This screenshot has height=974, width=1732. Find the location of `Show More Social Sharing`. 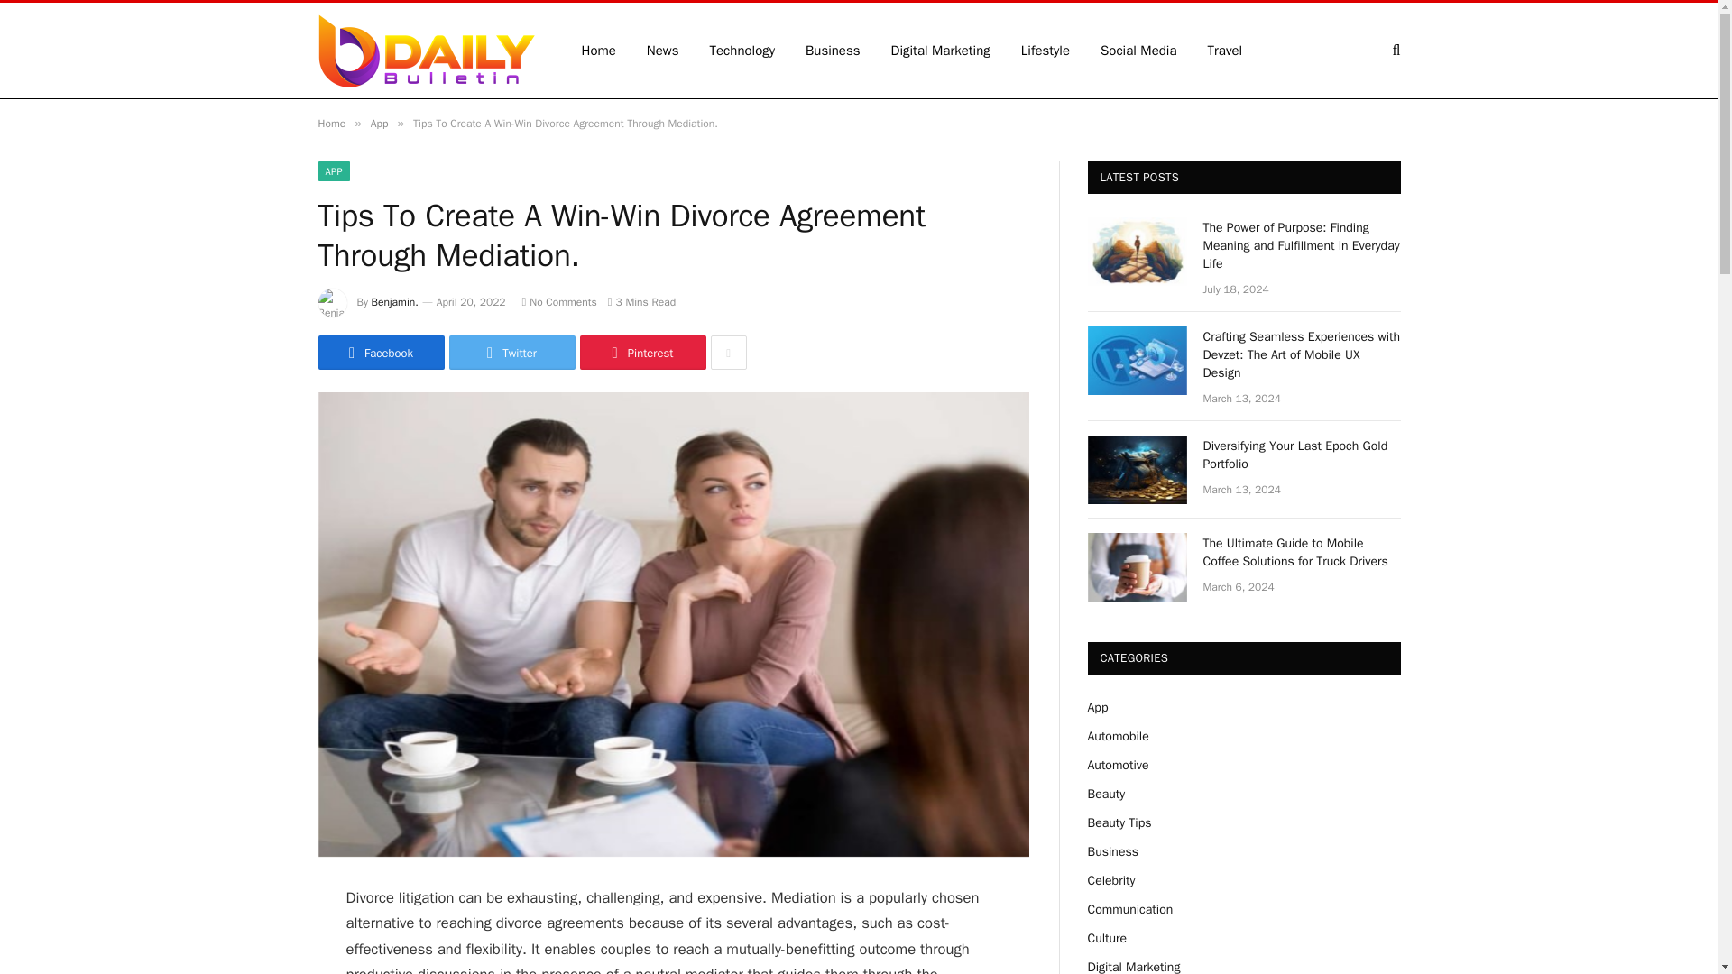

Show More Social Sharing is located at coordinates (728, 352).